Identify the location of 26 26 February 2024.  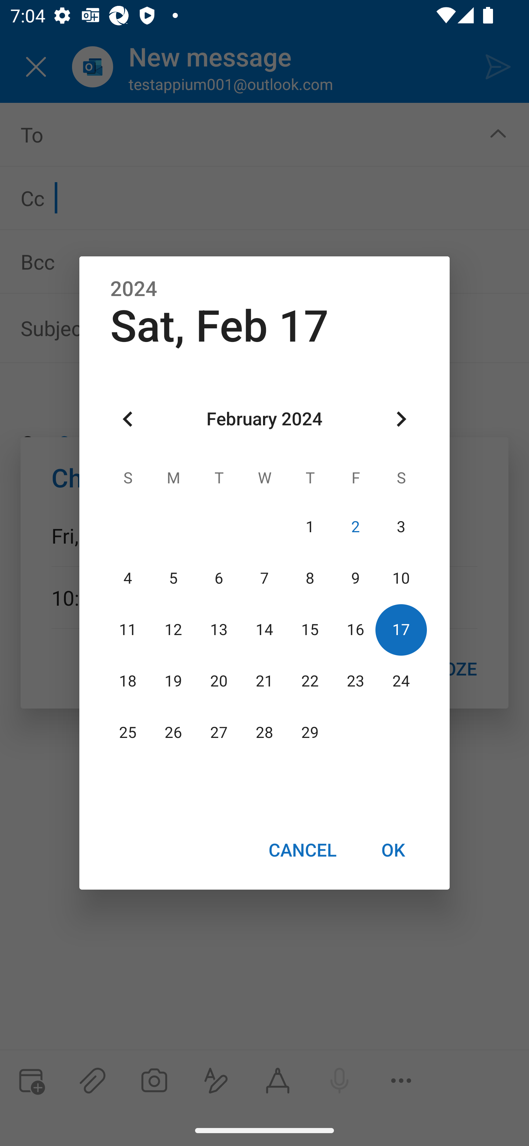
(173, 733).